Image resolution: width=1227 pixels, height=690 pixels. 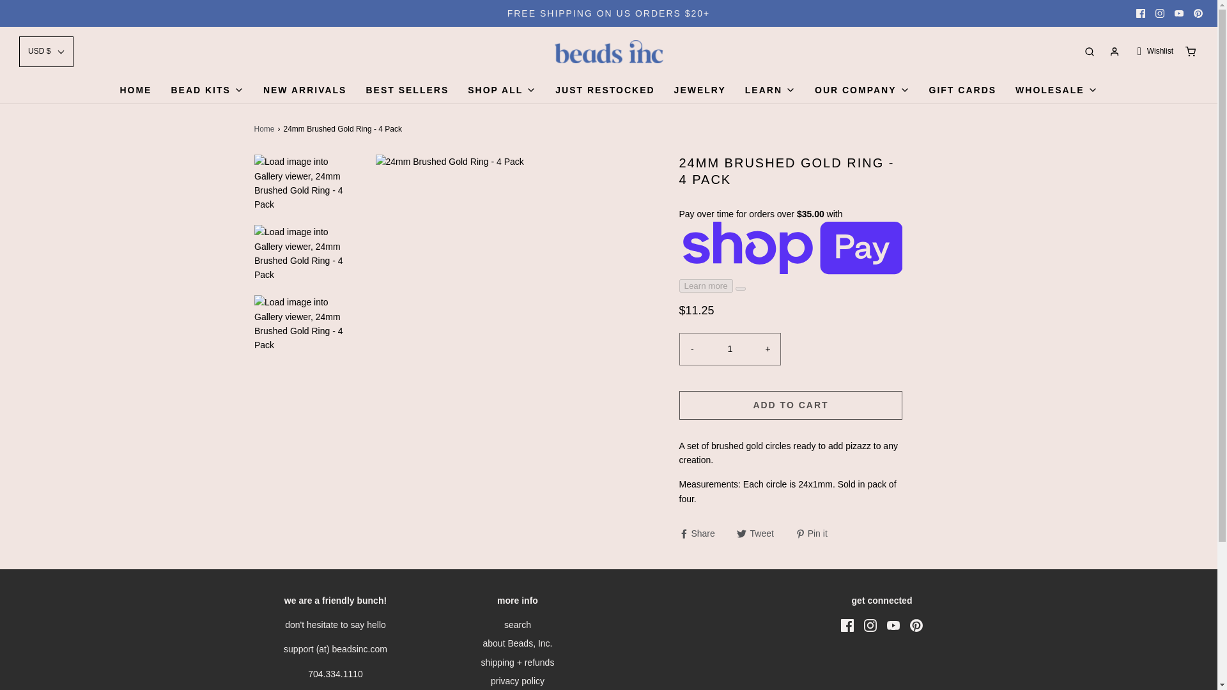 I want to click on Cart, so click(x=1190, y=51).